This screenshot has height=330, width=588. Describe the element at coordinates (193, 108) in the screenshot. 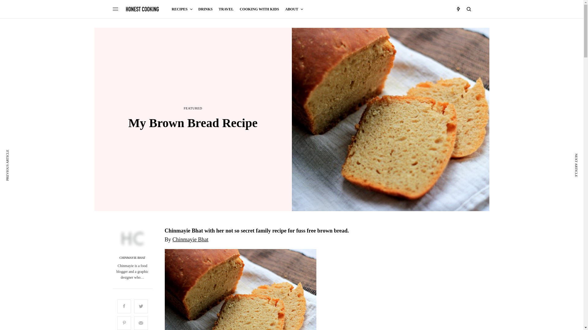

I see `FEATURED` at that location.